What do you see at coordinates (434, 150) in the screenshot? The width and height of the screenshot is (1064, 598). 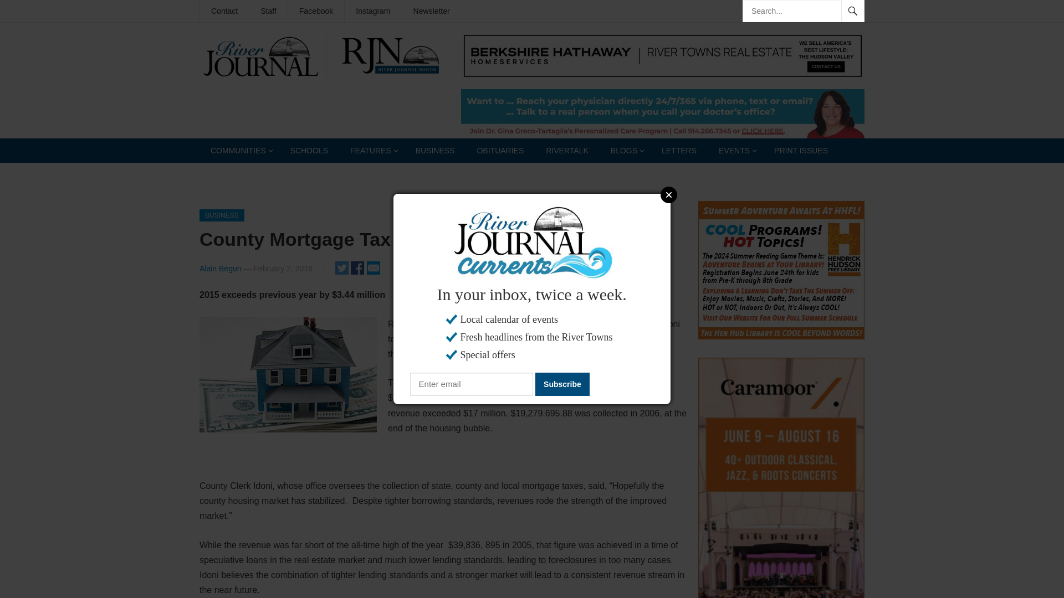 I see `BUSINESS` at bounding box center [434, 150].